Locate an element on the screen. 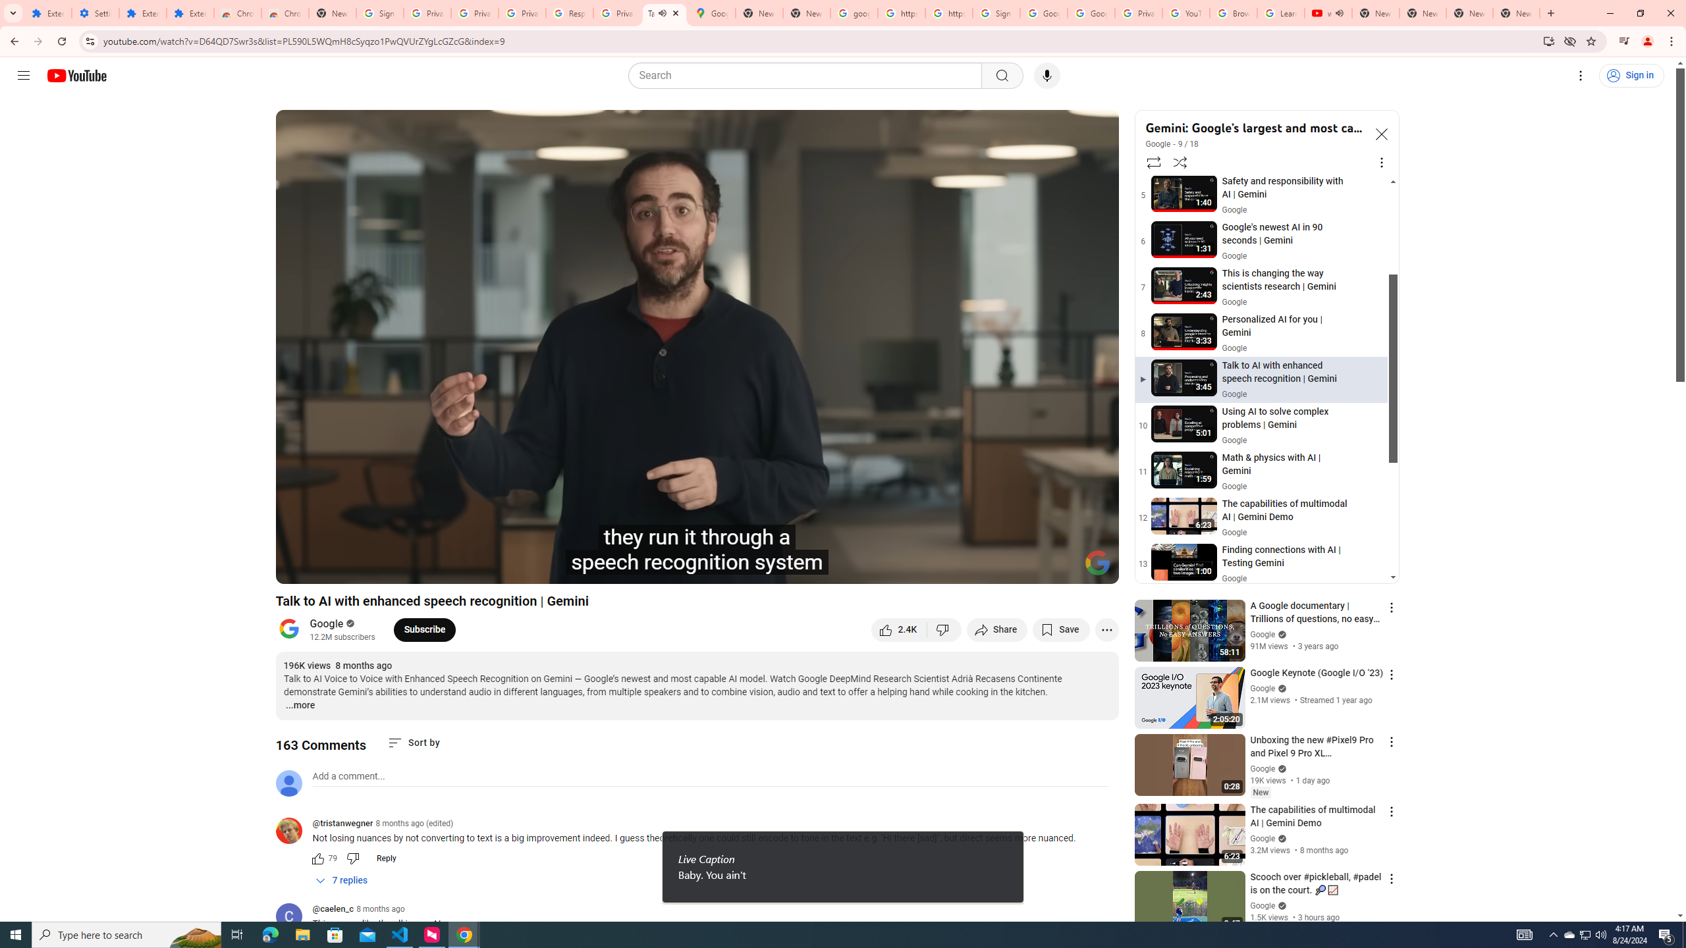 This screenshot has height=948, width=1686. More actions is located at coordinates (1106, 629).